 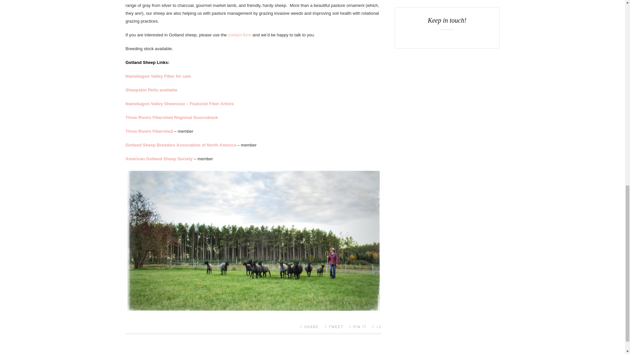 What do you see at coordinates (149, 131) in the screenshot?
I see `Three Rivers Fibershed` at bounding box center [149, 131].